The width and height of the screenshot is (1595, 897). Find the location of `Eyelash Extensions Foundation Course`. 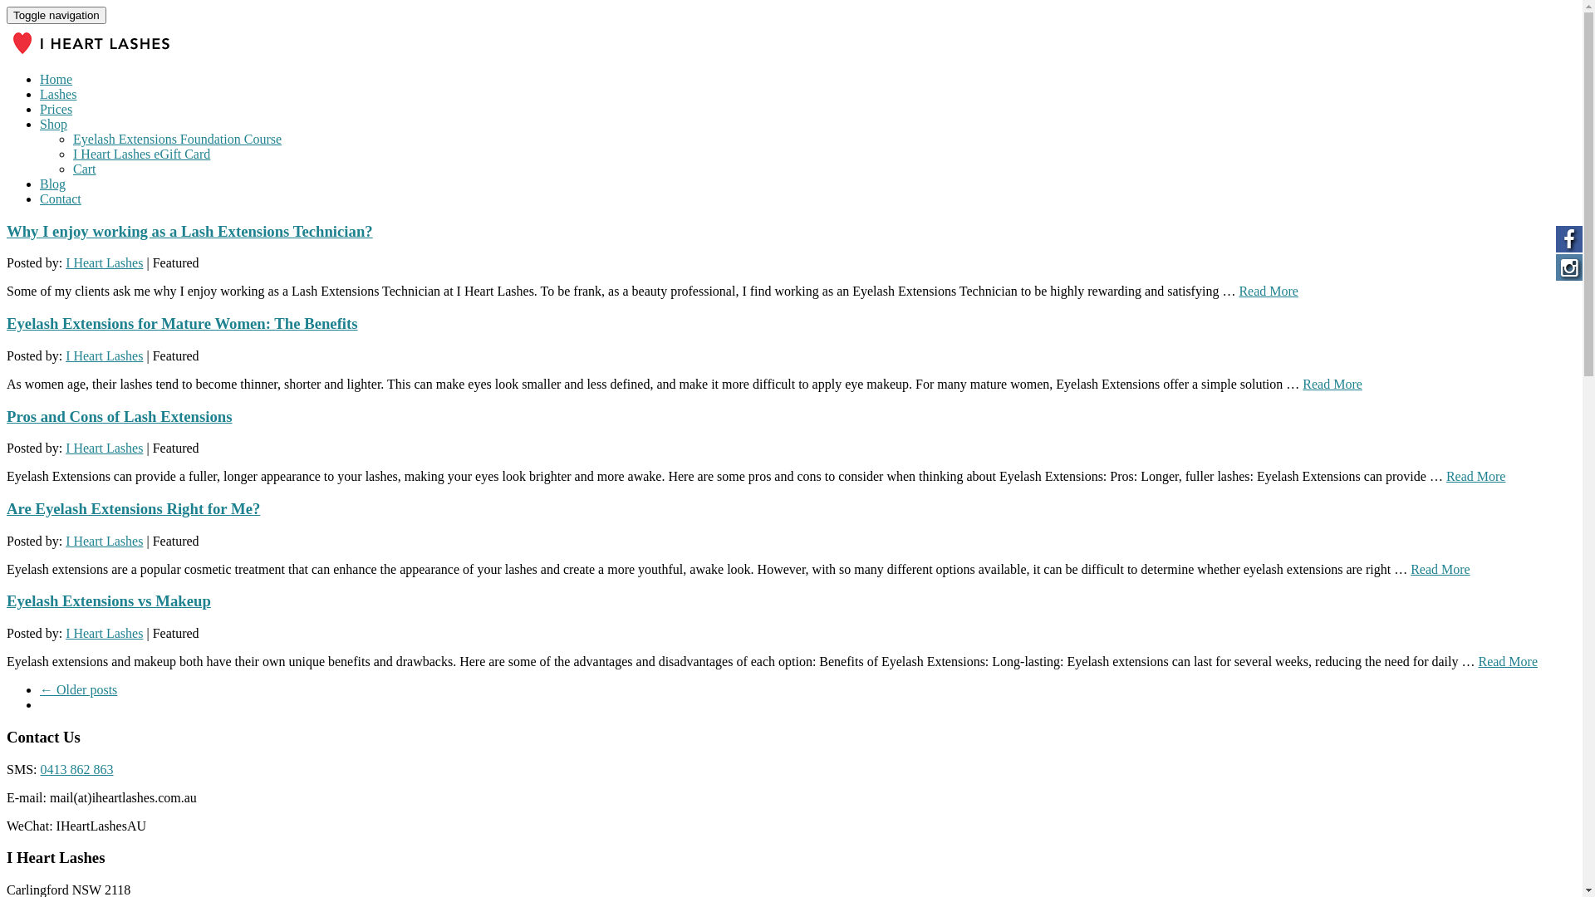

Eyelash Extensions Foundation Course is located at coordinates (178, 140).